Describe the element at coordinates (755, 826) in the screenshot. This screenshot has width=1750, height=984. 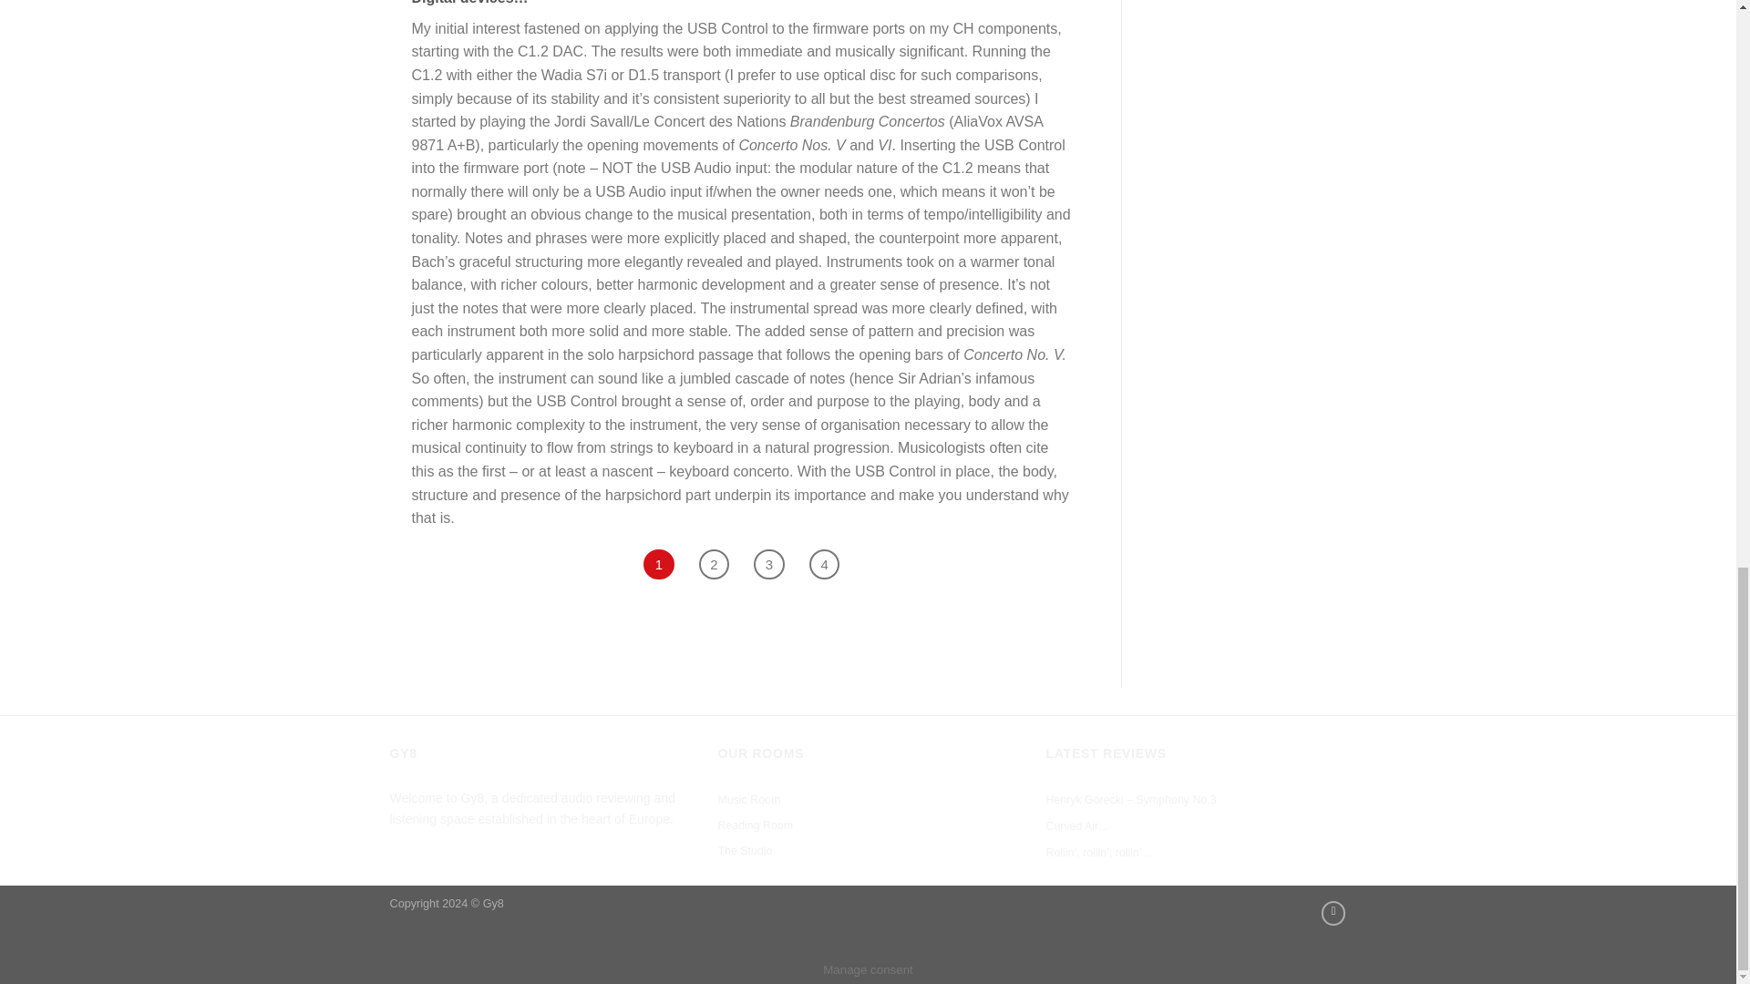
I see `Reading Room` at that location.